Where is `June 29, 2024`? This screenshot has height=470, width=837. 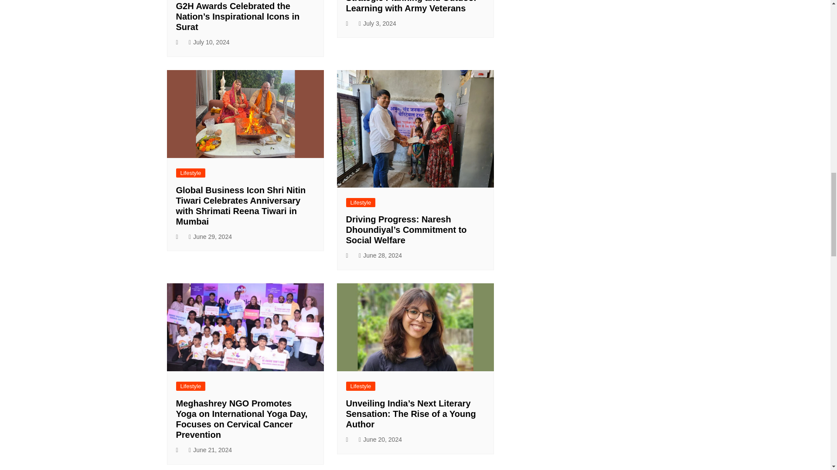
June 29, 2024 is located at coordinates (210, 237).